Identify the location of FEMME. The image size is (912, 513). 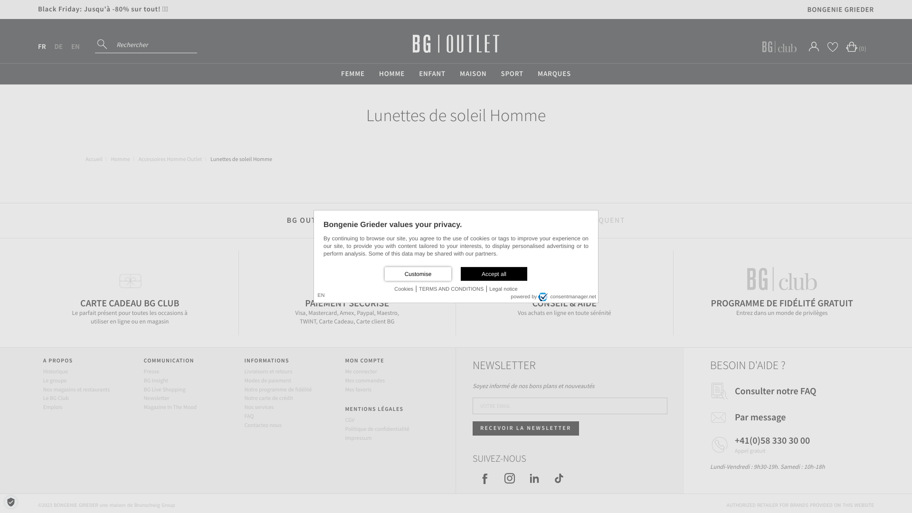
(353, 74).